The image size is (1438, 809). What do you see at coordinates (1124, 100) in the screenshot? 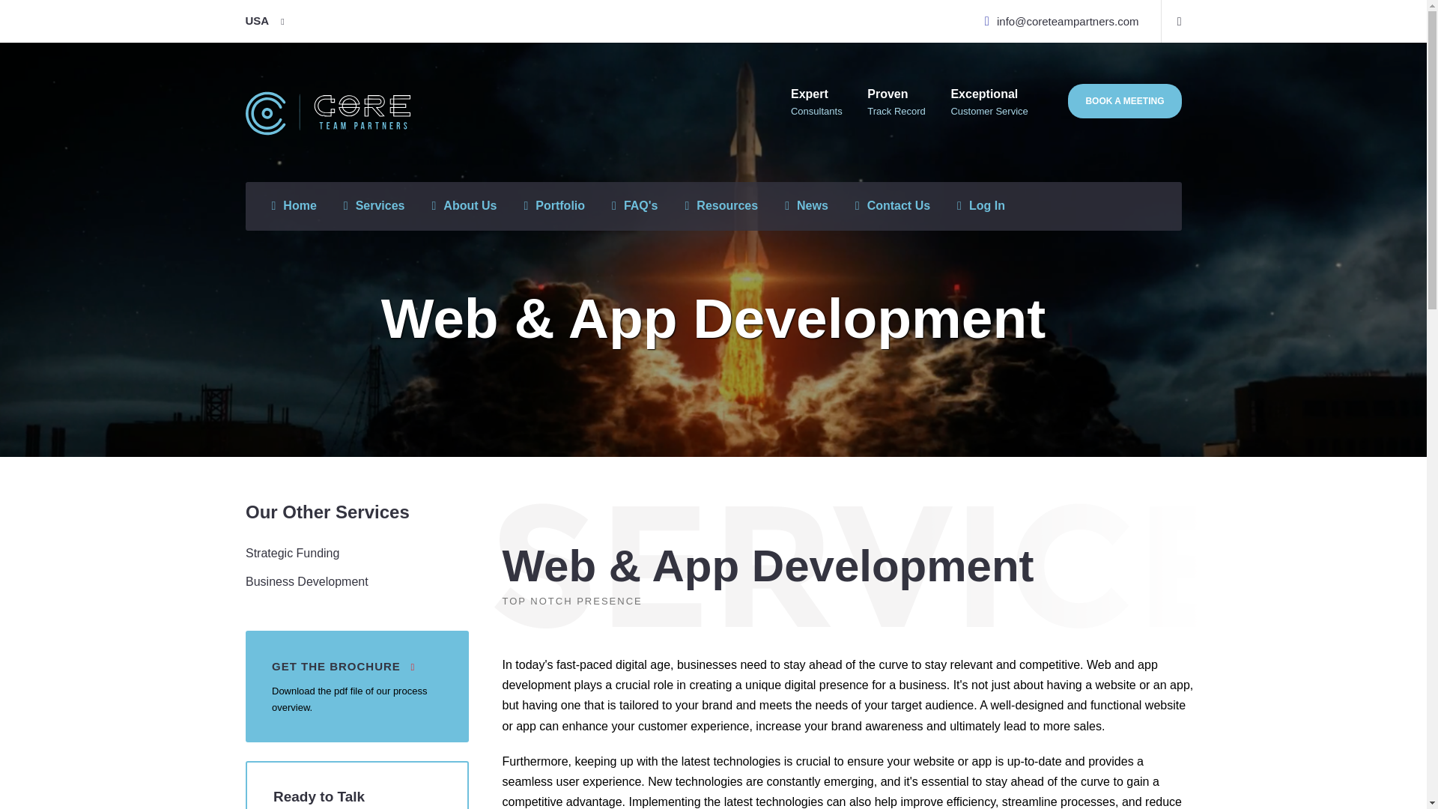
I see `Quote` at bounding box center [1124, 100].